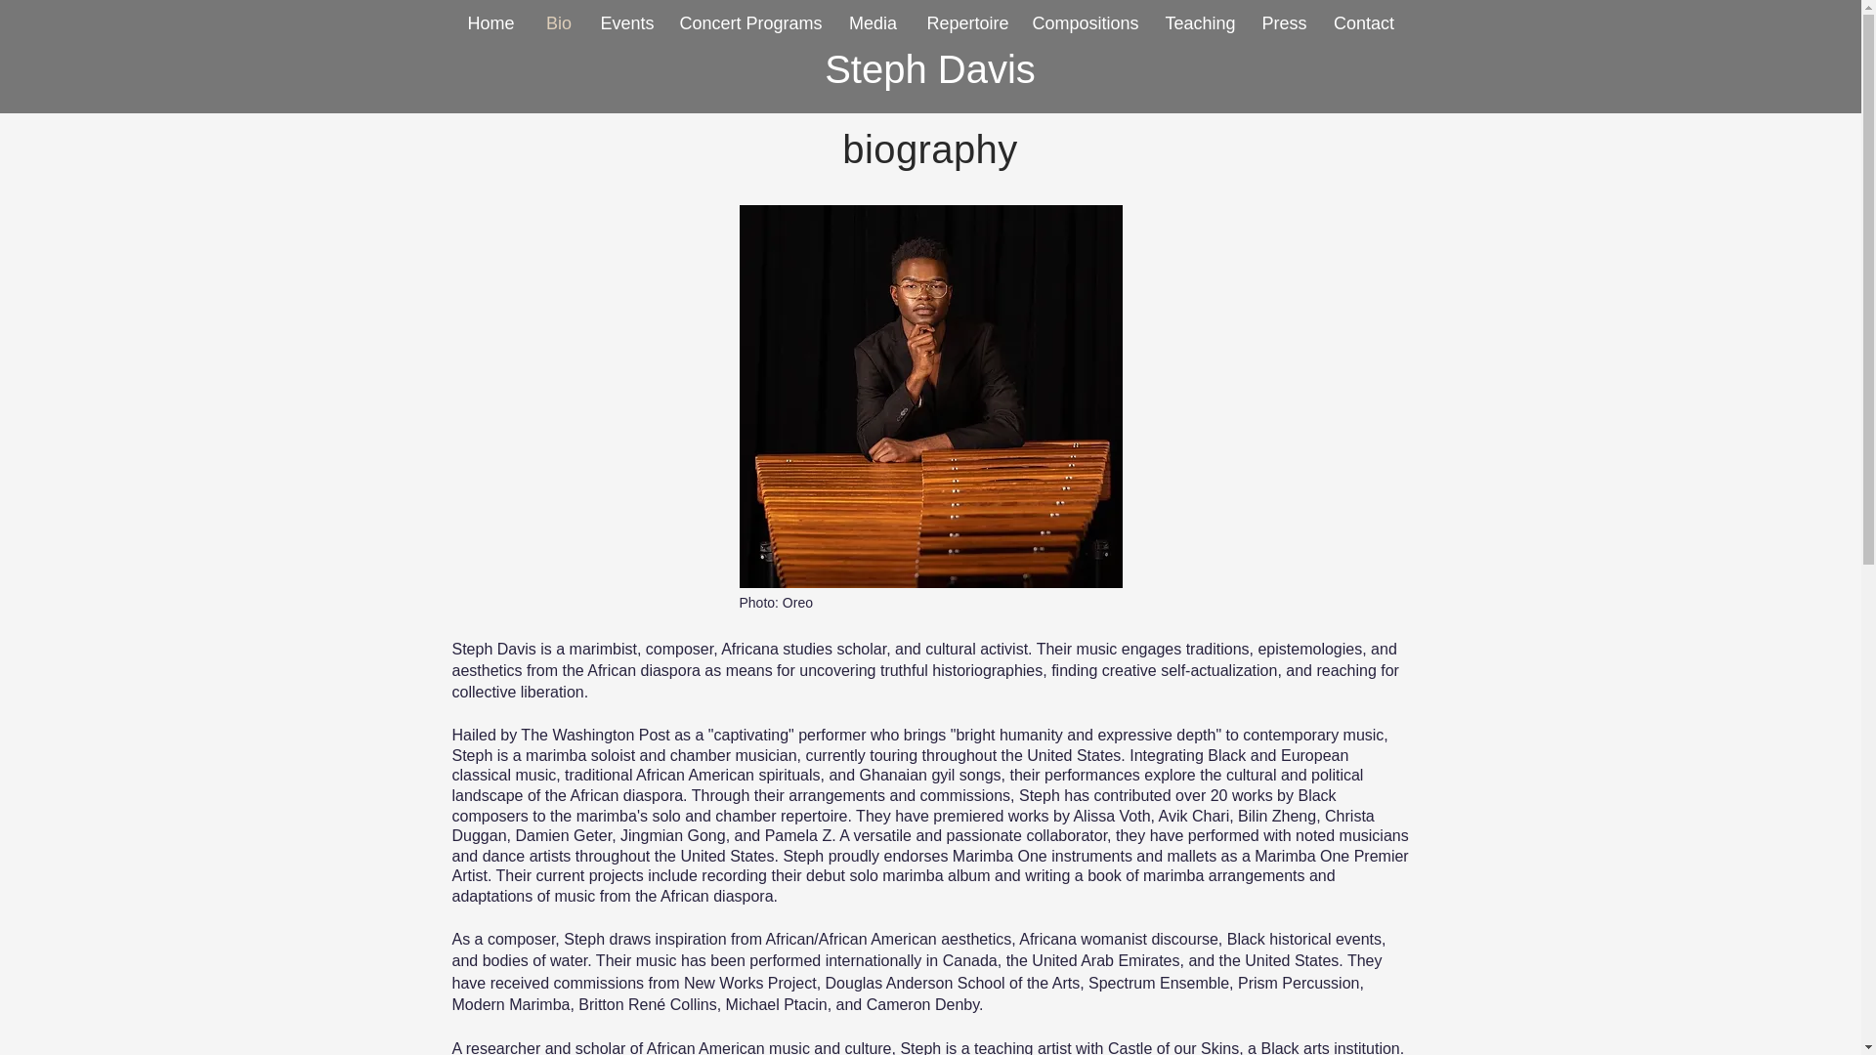 This screenshot has height=1055, width=1876. What do you see at coordinates (1284, 23) in the screenshot?
I see `Press` at bounding box center [1284, 23].